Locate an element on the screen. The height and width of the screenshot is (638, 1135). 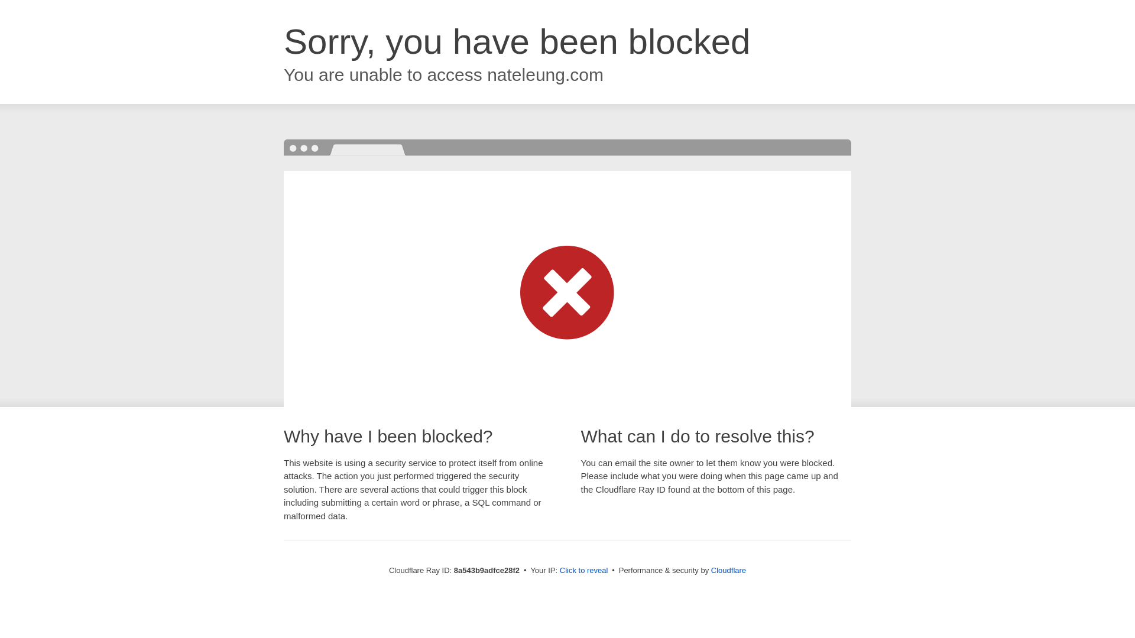
Cloudflare is located at coordinates (728, 570).